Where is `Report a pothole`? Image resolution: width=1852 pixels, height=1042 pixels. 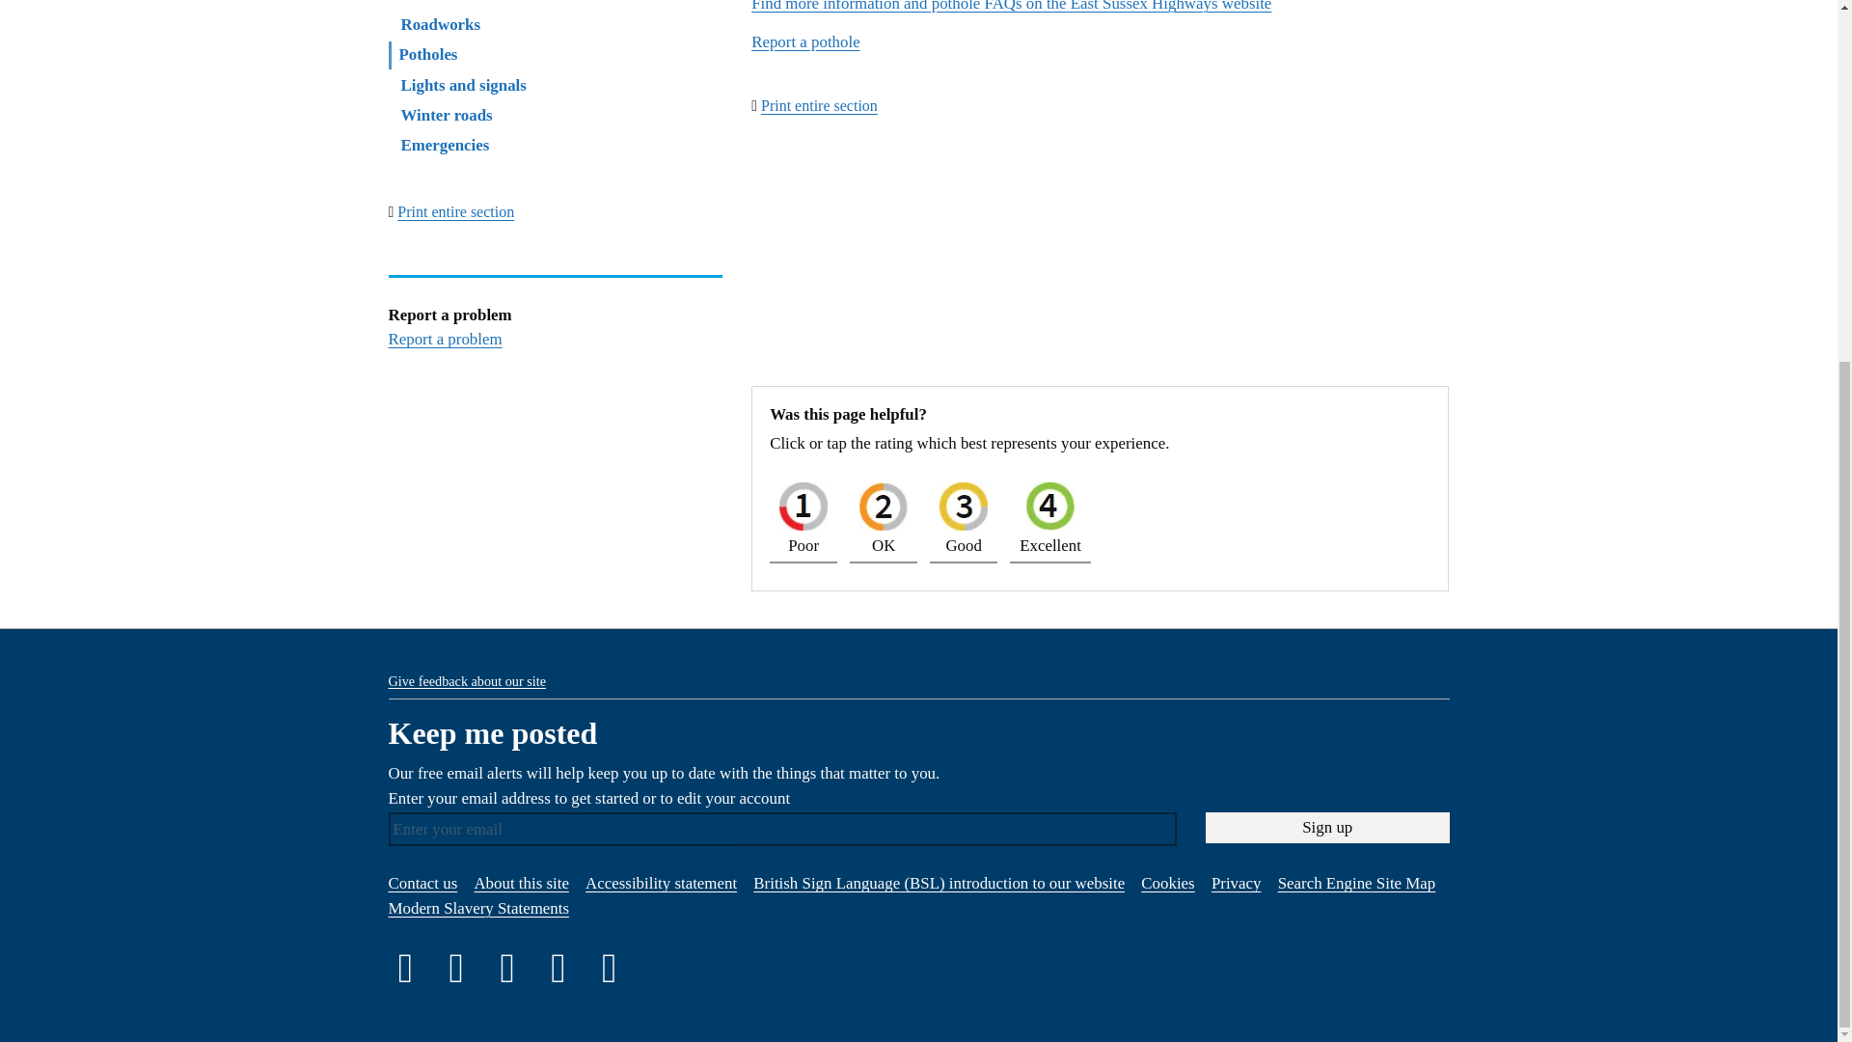
Report a pothole is located at coordinates (804, 41).